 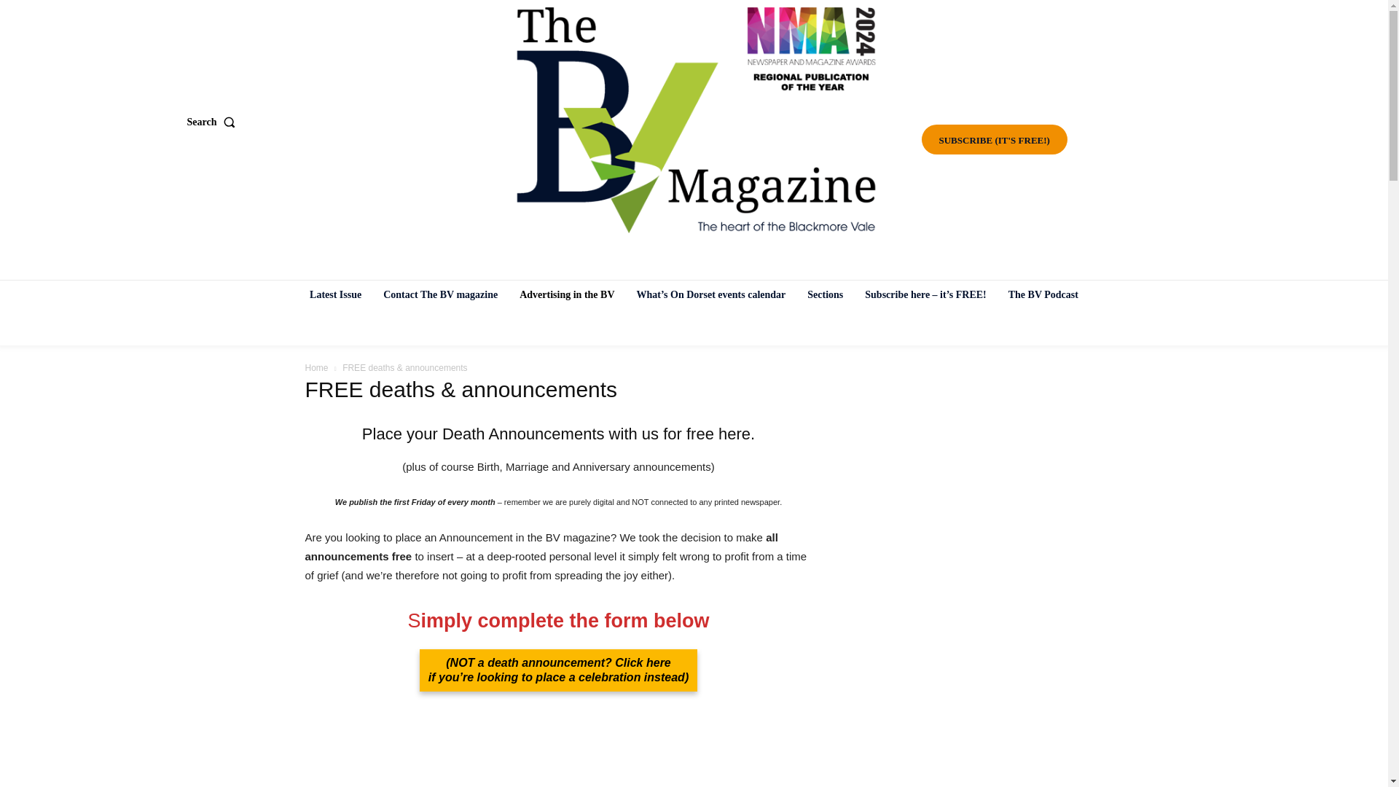 What do you see at coordinates (440, 294) in the screenshot?
I see `Contact The BV magazine` at bounding box center [440, 294].